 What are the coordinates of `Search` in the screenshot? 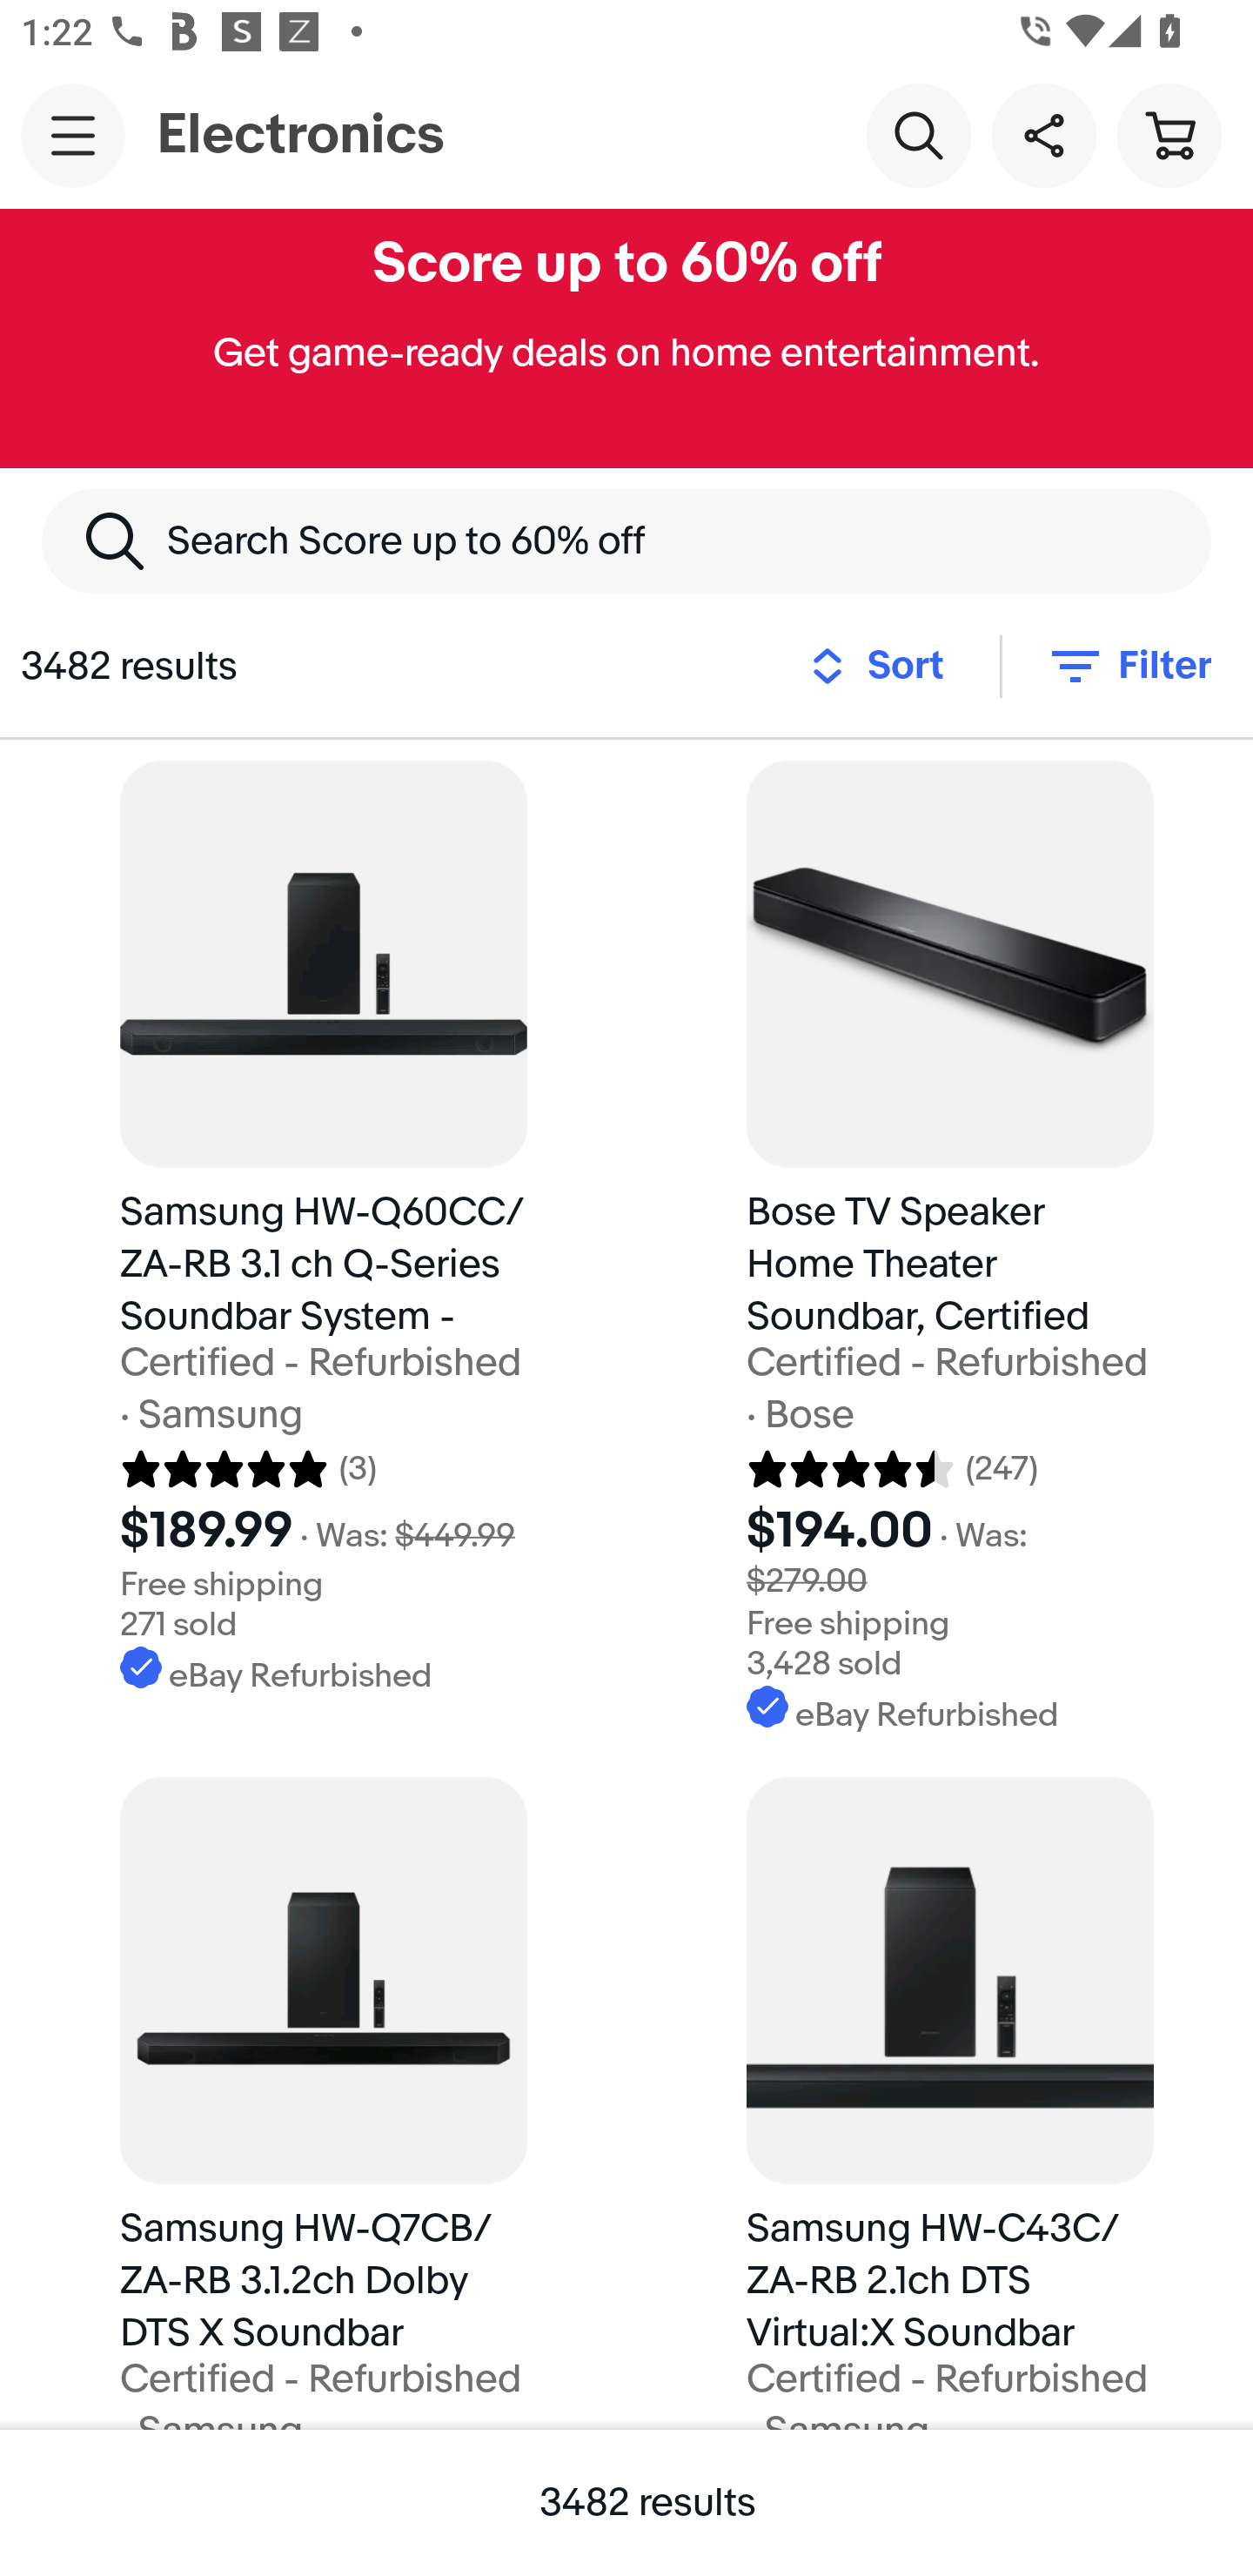 It's located at (918, 134).